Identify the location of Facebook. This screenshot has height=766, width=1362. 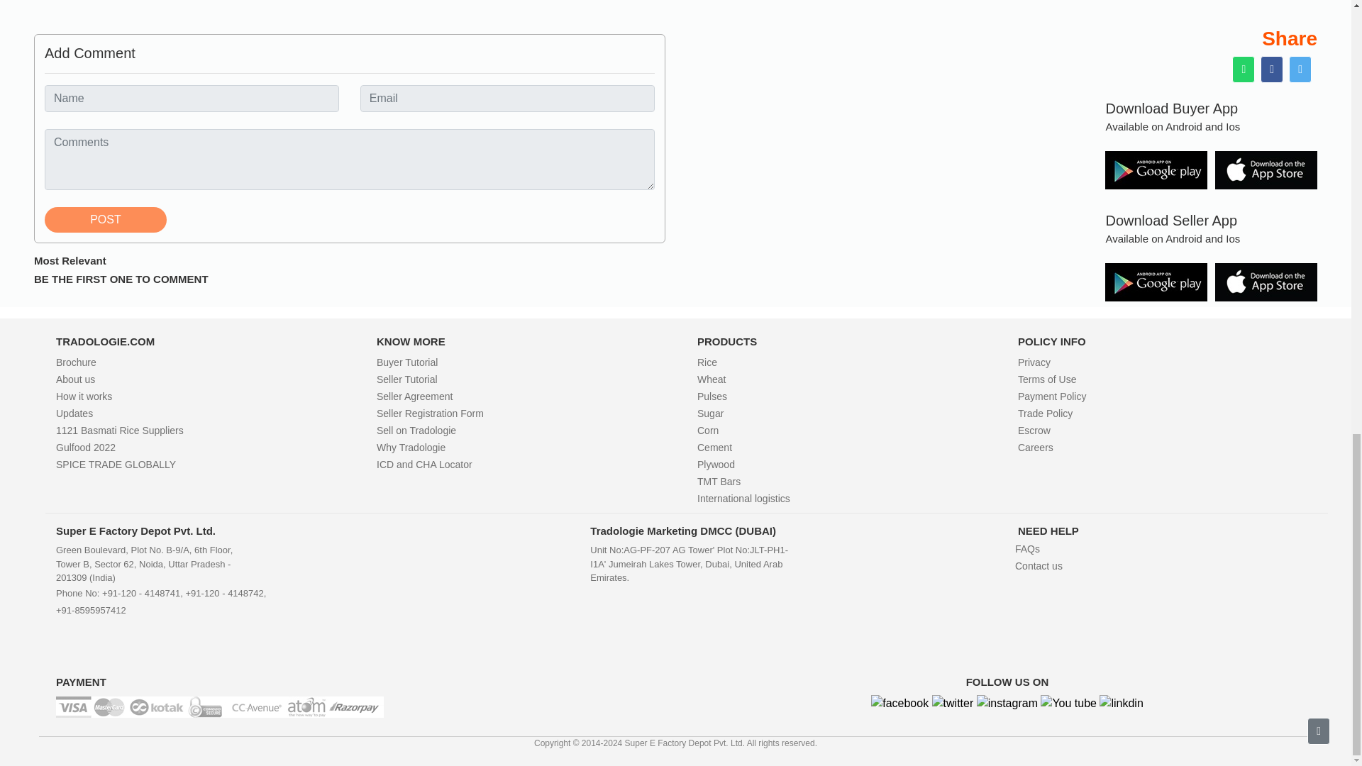
(899, 704).